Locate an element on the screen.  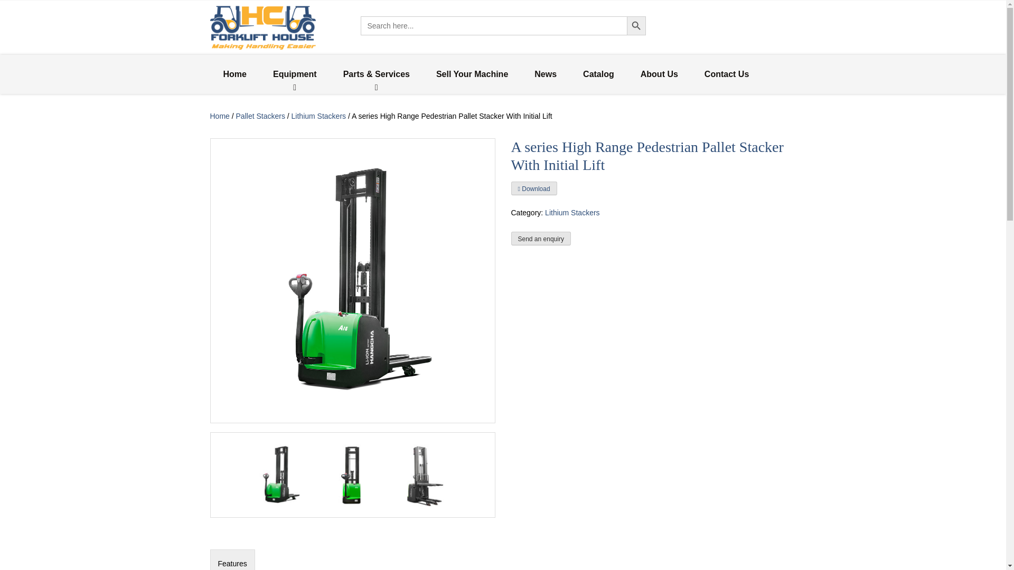
Pallet Stackers is located at coordinates (260, 116).